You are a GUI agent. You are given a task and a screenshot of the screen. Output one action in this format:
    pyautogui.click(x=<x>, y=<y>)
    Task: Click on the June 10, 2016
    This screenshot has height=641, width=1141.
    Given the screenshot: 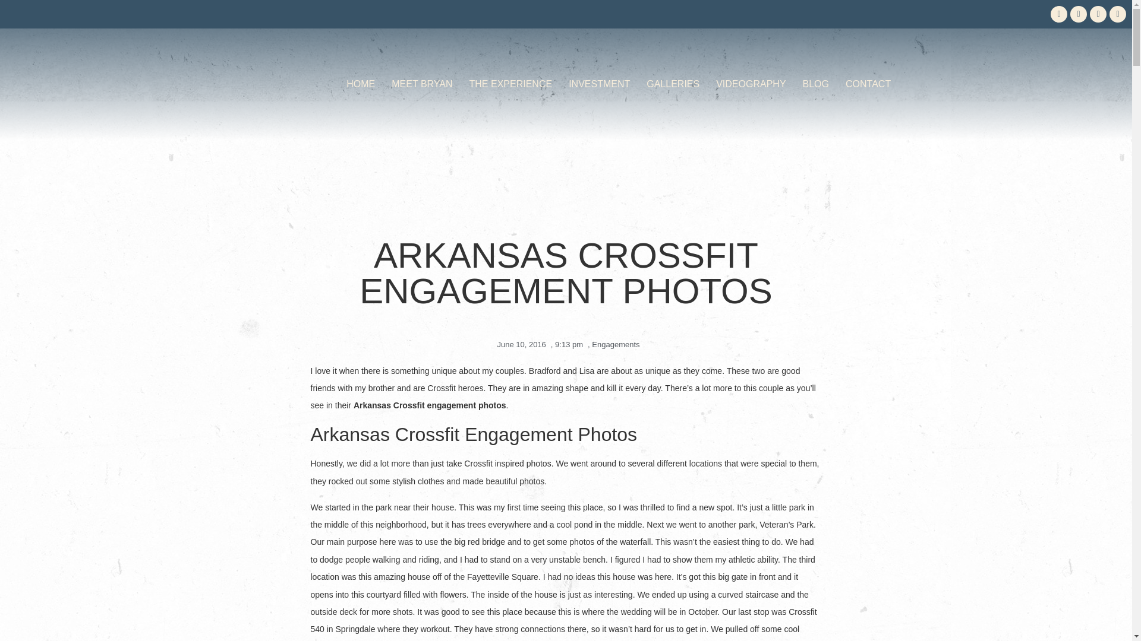 What is the action you would take?
    pyautogui.click(x=518, y=344)
    